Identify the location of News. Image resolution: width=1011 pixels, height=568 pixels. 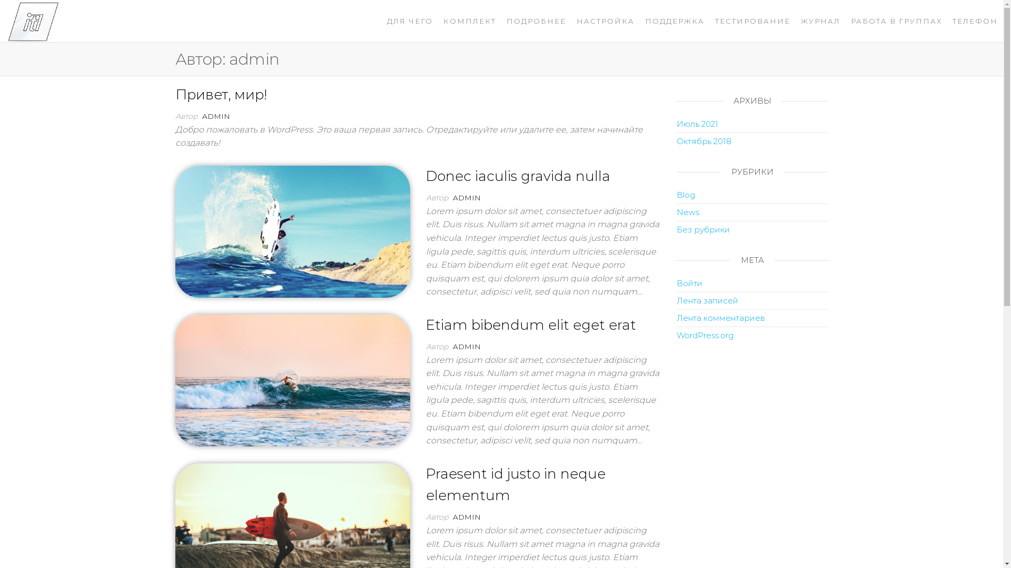
(688, 212).